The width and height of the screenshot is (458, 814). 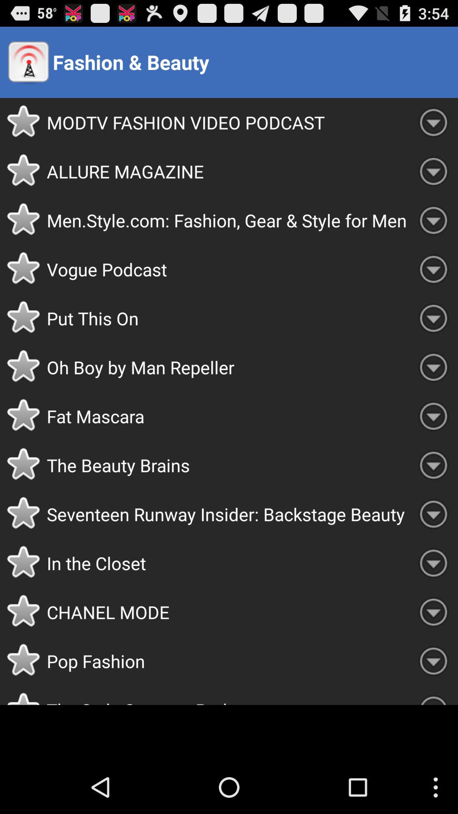 I want to click on open the fat mascara app, so click(x=228, y=416).